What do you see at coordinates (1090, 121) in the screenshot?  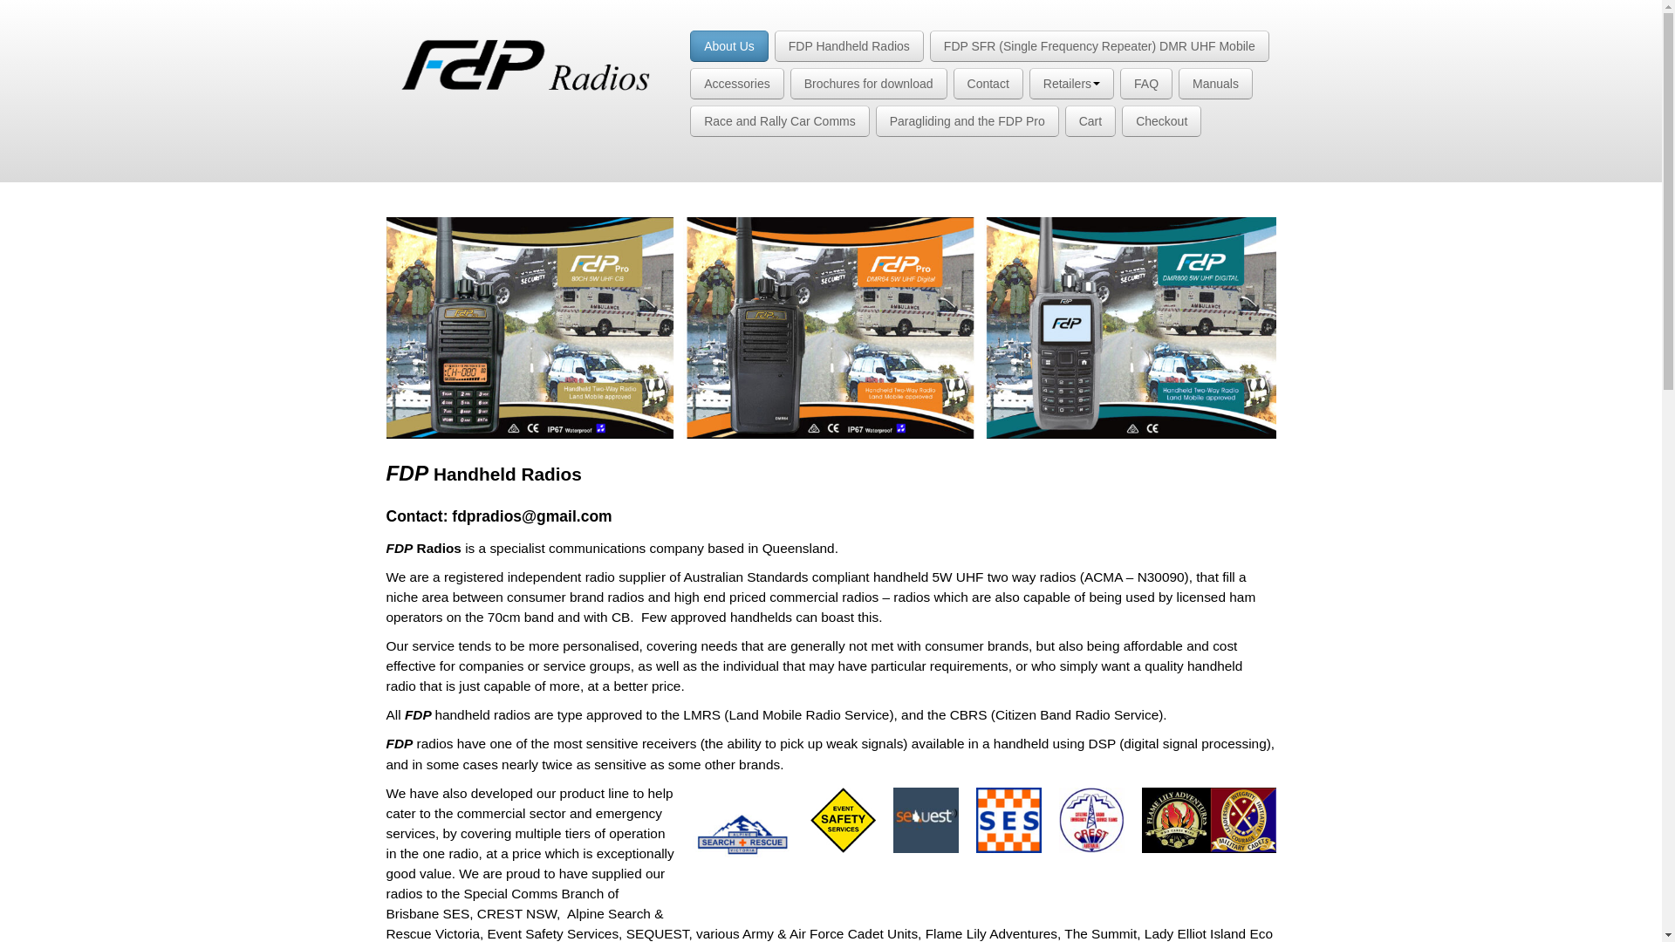 I see `Cart` at bounding box center [1090, 121].